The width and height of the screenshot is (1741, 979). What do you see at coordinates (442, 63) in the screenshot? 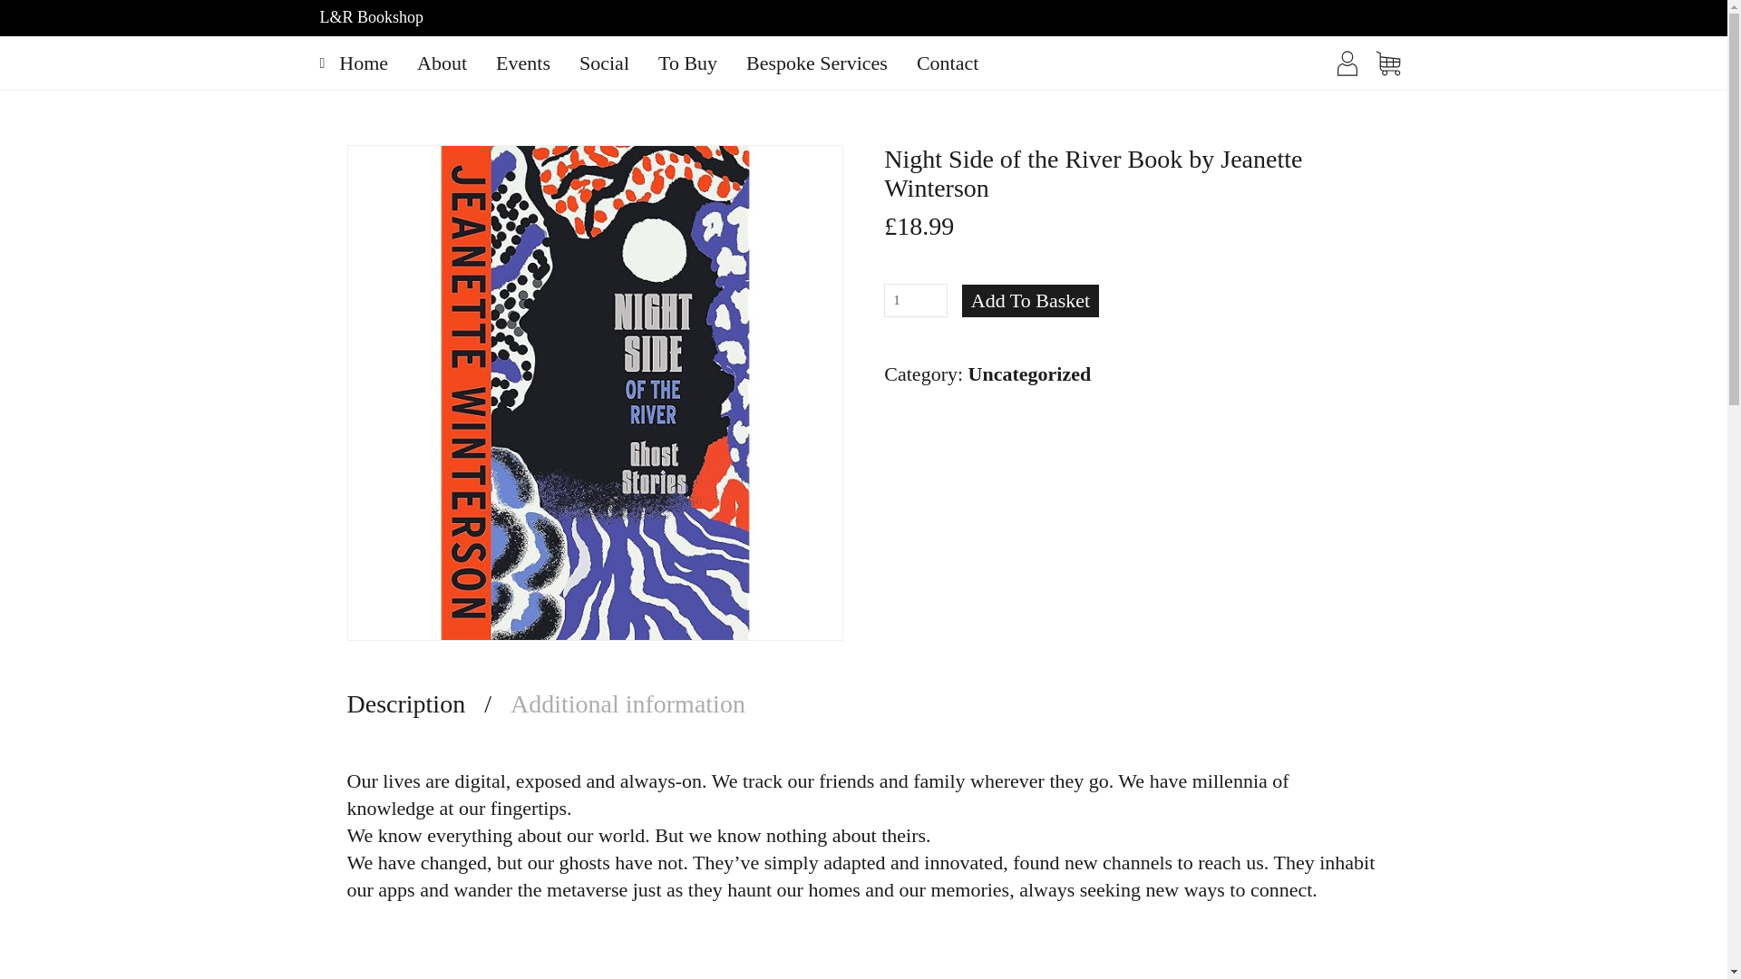
I see `About` at bounding box center [442, 63].